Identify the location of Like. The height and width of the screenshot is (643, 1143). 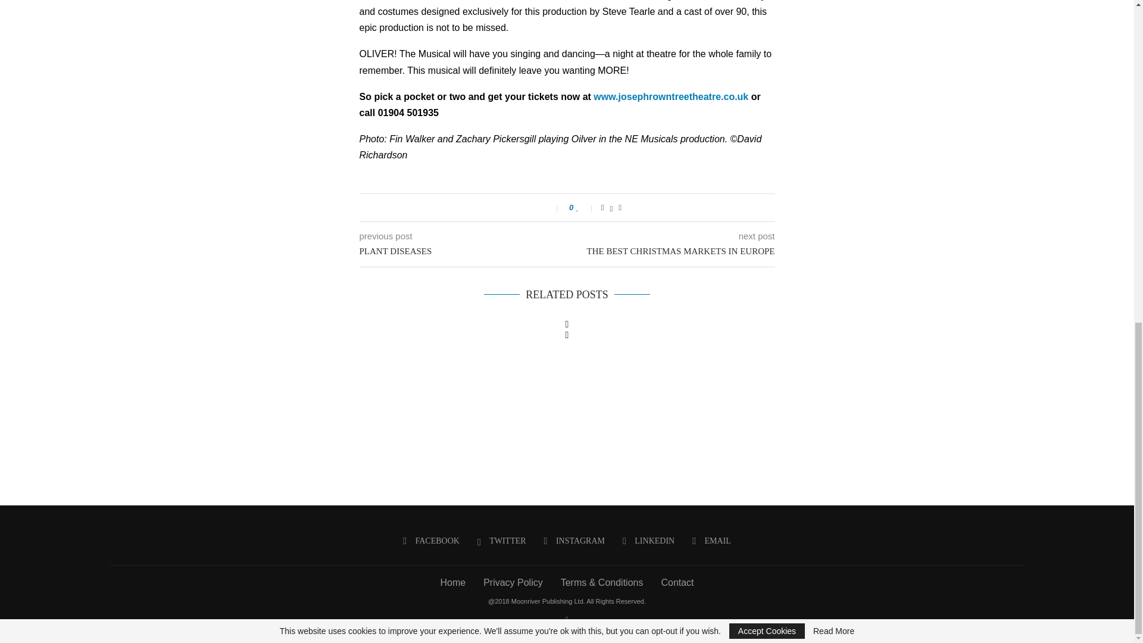
(585, 208).